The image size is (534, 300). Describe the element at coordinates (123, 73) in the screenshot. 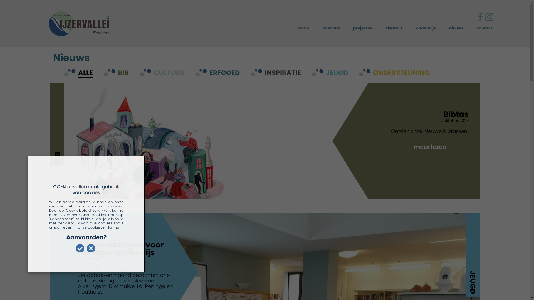

I see `BIB` at that location.